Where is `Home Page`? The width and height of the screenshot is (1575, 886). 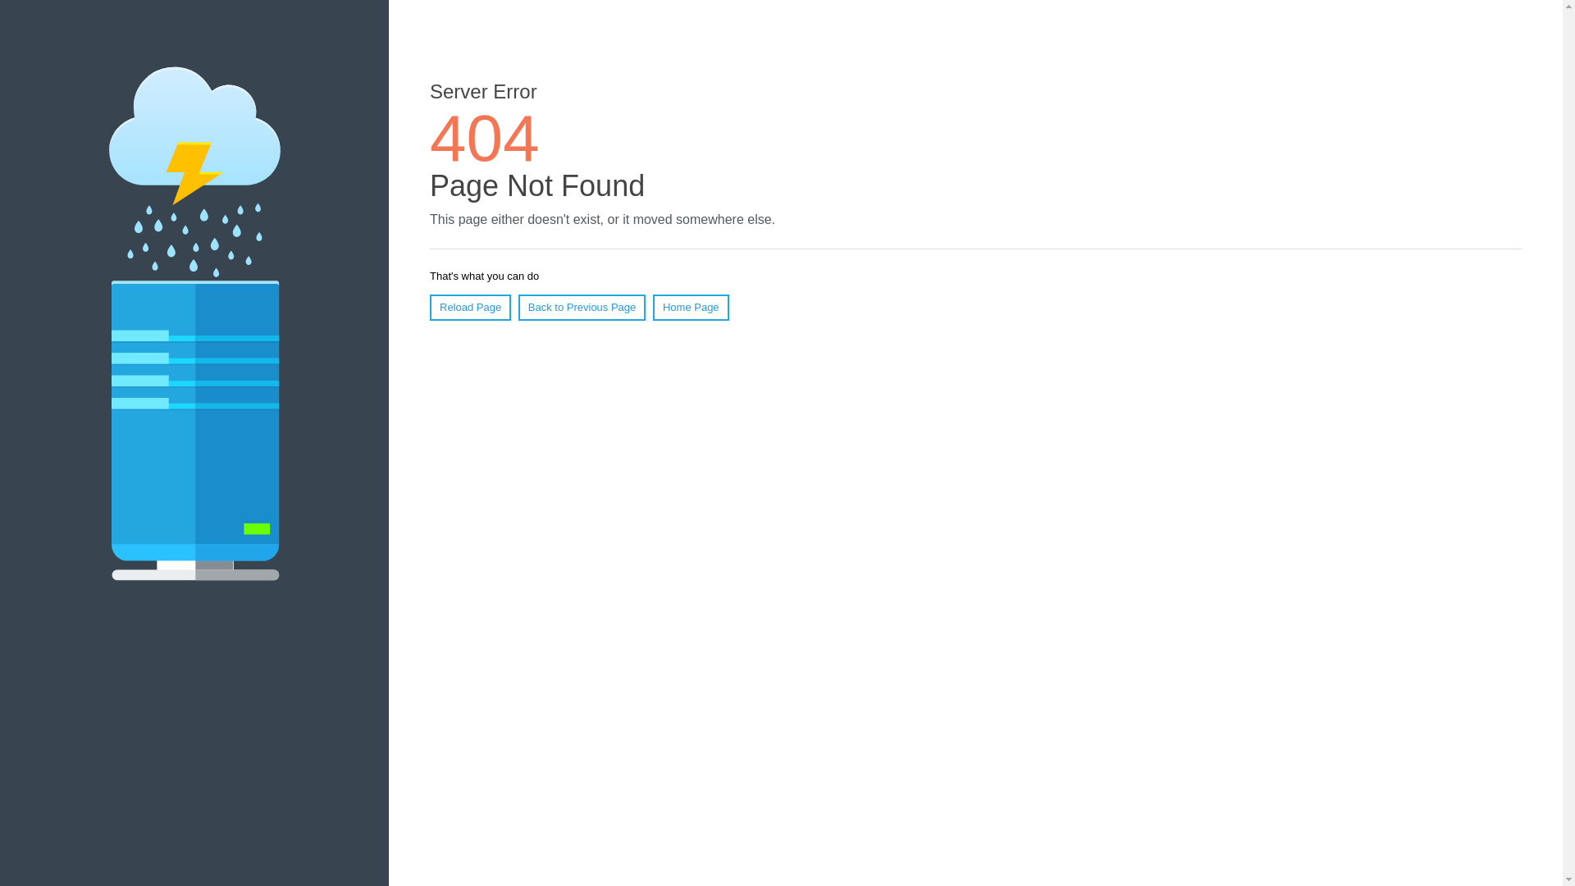 Home Page is located at coordinates (691, 308).